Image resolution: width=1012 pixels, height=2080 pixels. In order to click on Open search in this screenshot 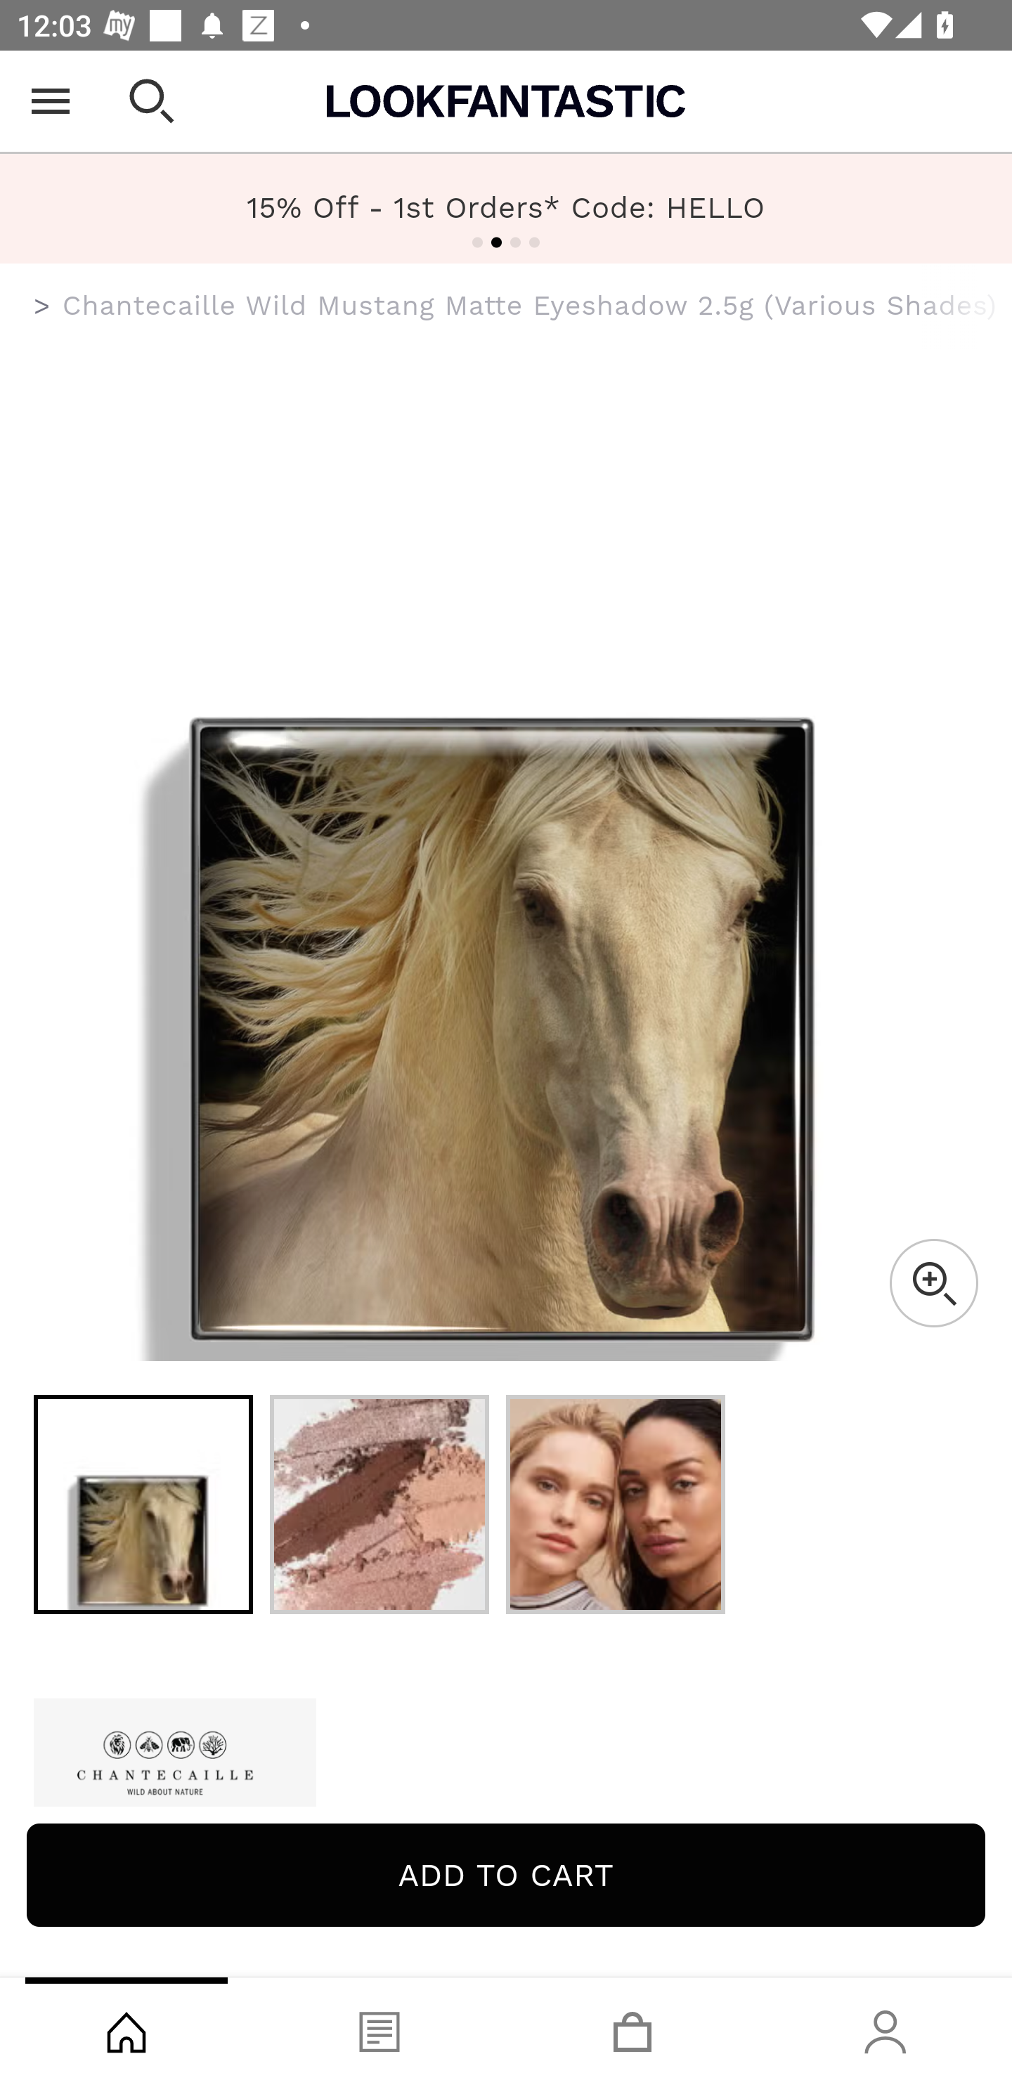, I will do `click(152, 101)`.